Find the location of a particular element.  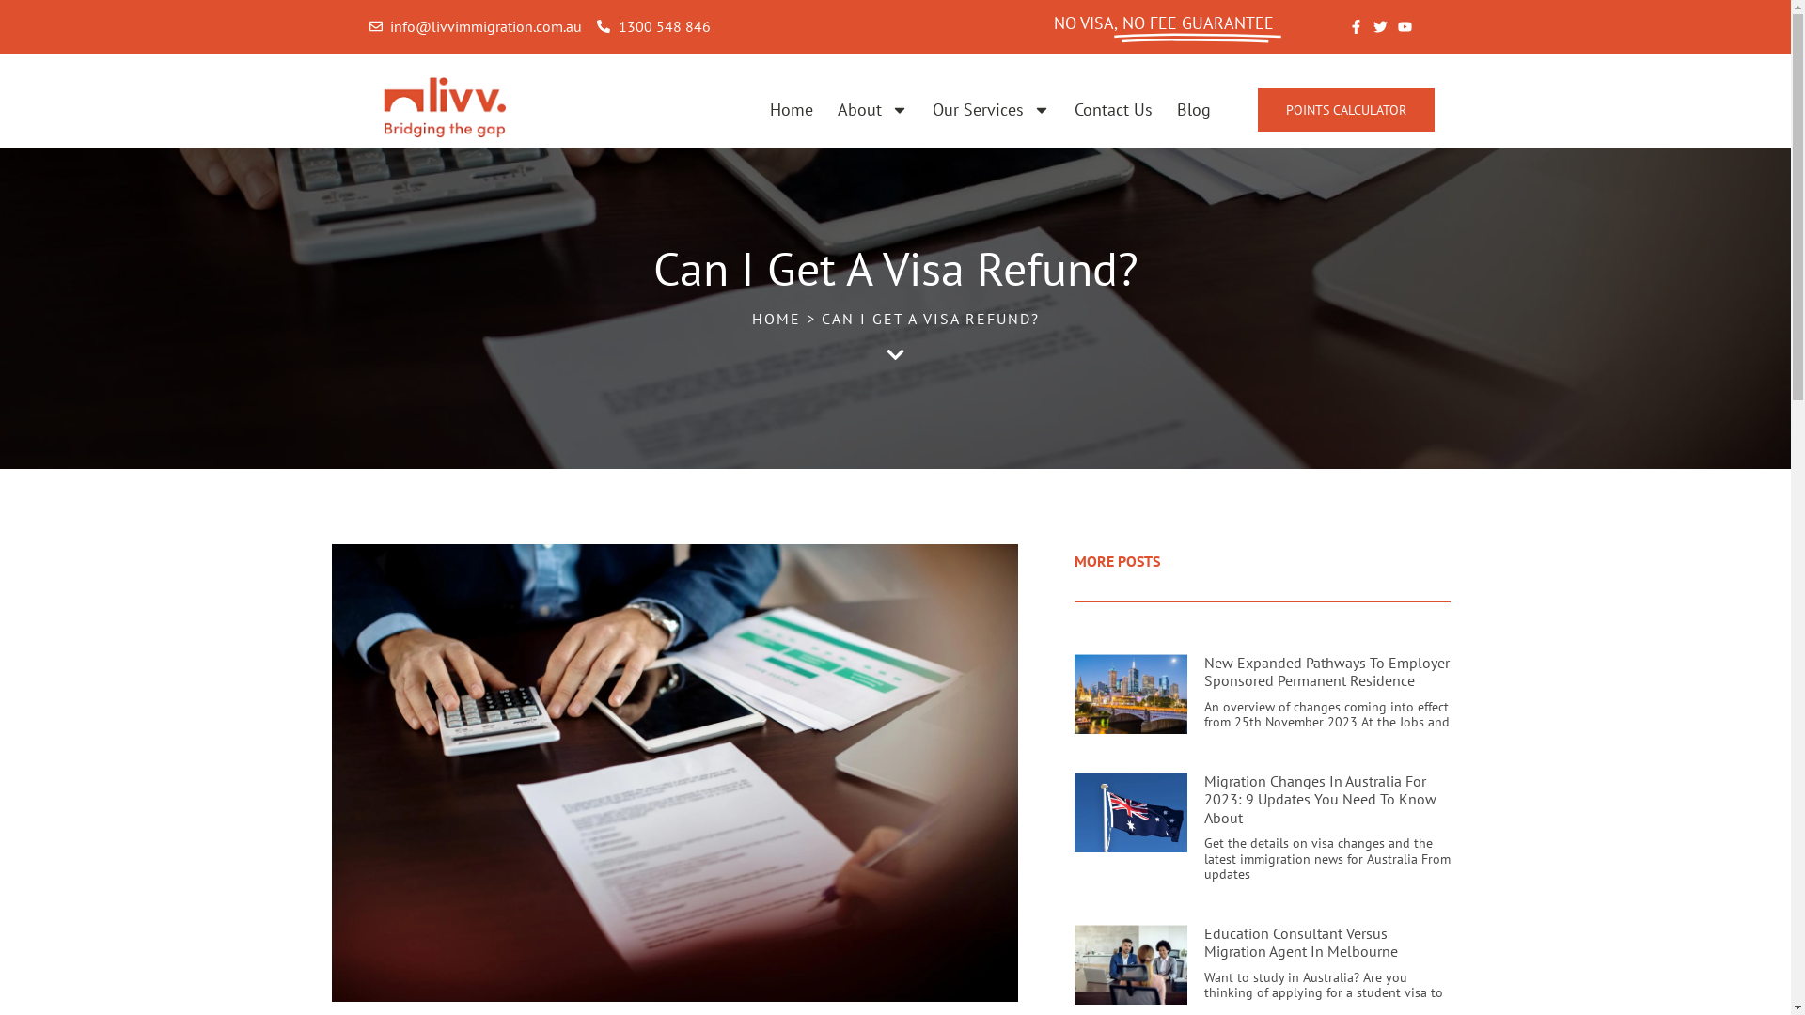

Education Consultant Versus Migration Agent In Melbourne is located at coordinates (1300, 942).